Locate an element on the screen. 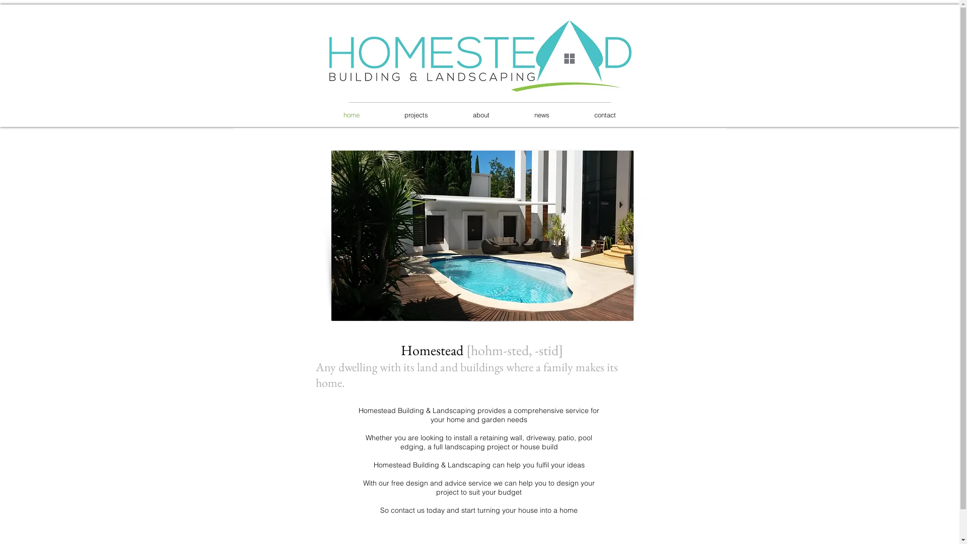  about is located at coordinates (481, 115).